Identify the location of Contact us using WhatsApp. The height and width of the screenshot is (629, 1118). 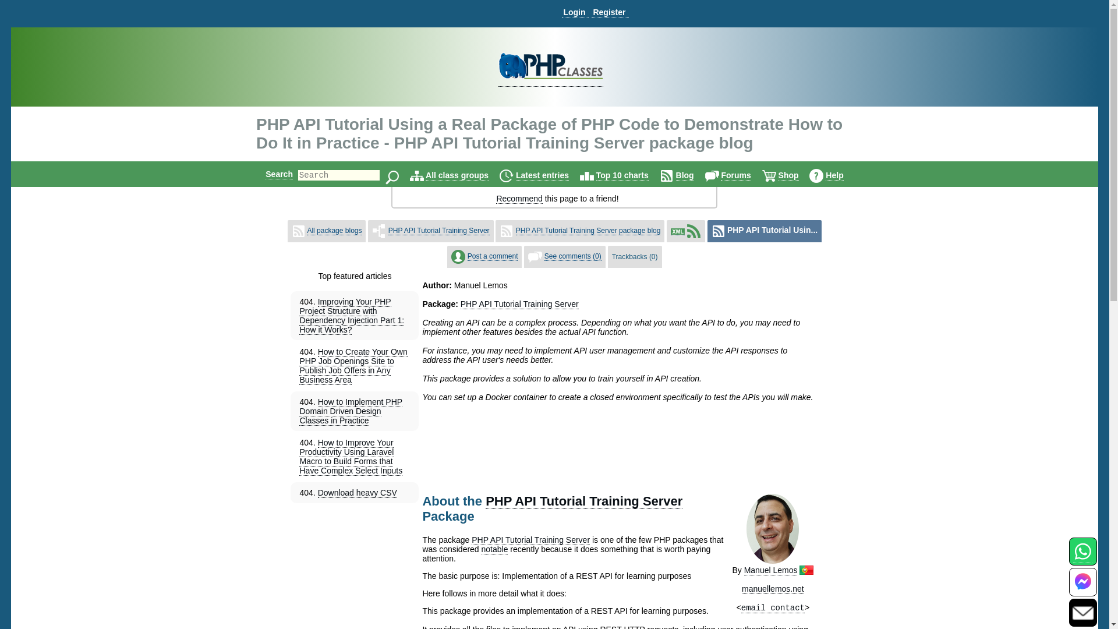
(1082, 558).